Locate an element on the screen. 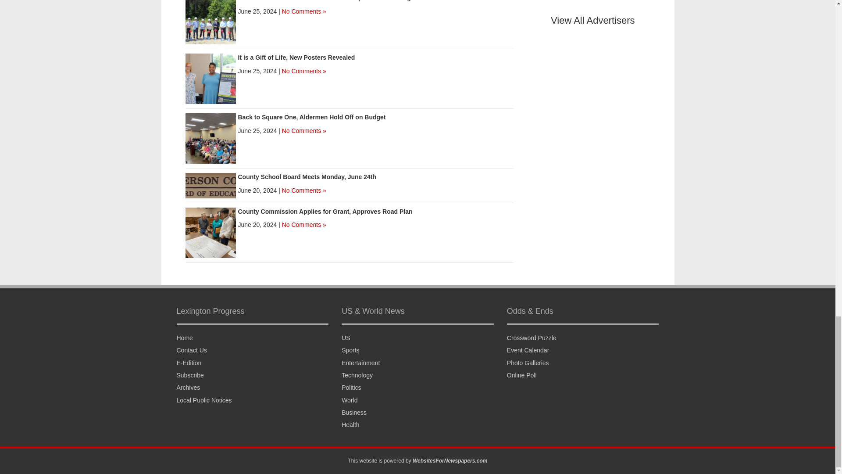 The height and width of the screenshot is (474, 842). Officials Break Ground on New Health Department Building is located at coordinates (210, 18).